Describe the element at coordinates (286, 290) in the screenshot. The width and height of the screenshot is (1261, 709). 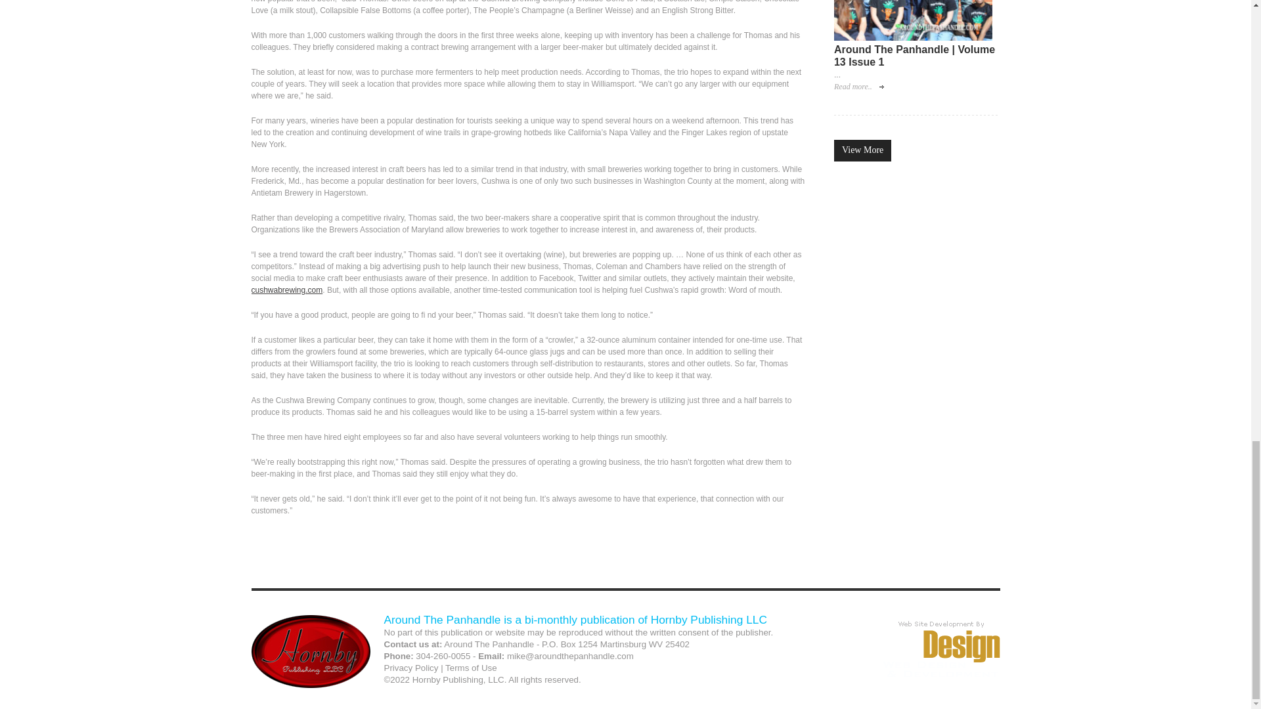
I see `cushwabrewing.com` at that location.